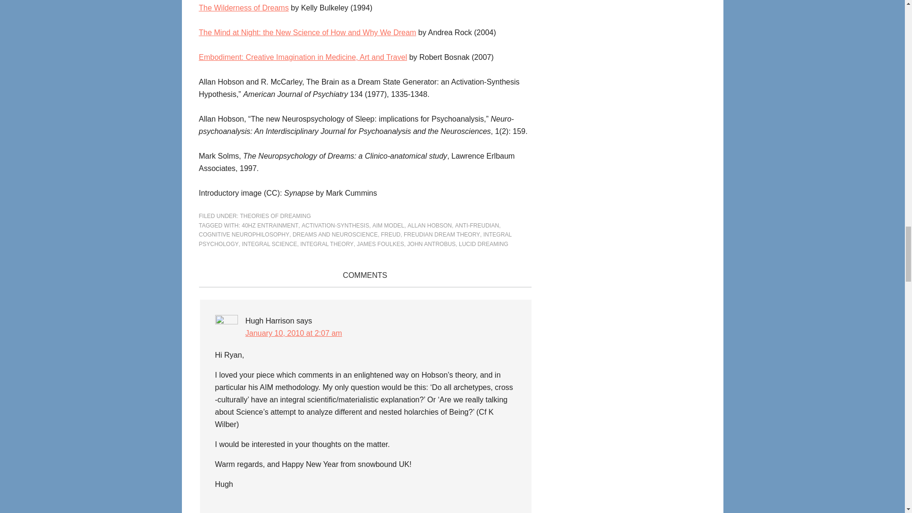 The width and height of the screenshot is (912, 513). What do you see at coordinates (477, 225) in the screenshot?
I see `ANTI-FREUDIAN` at bounding box center [477, 225].